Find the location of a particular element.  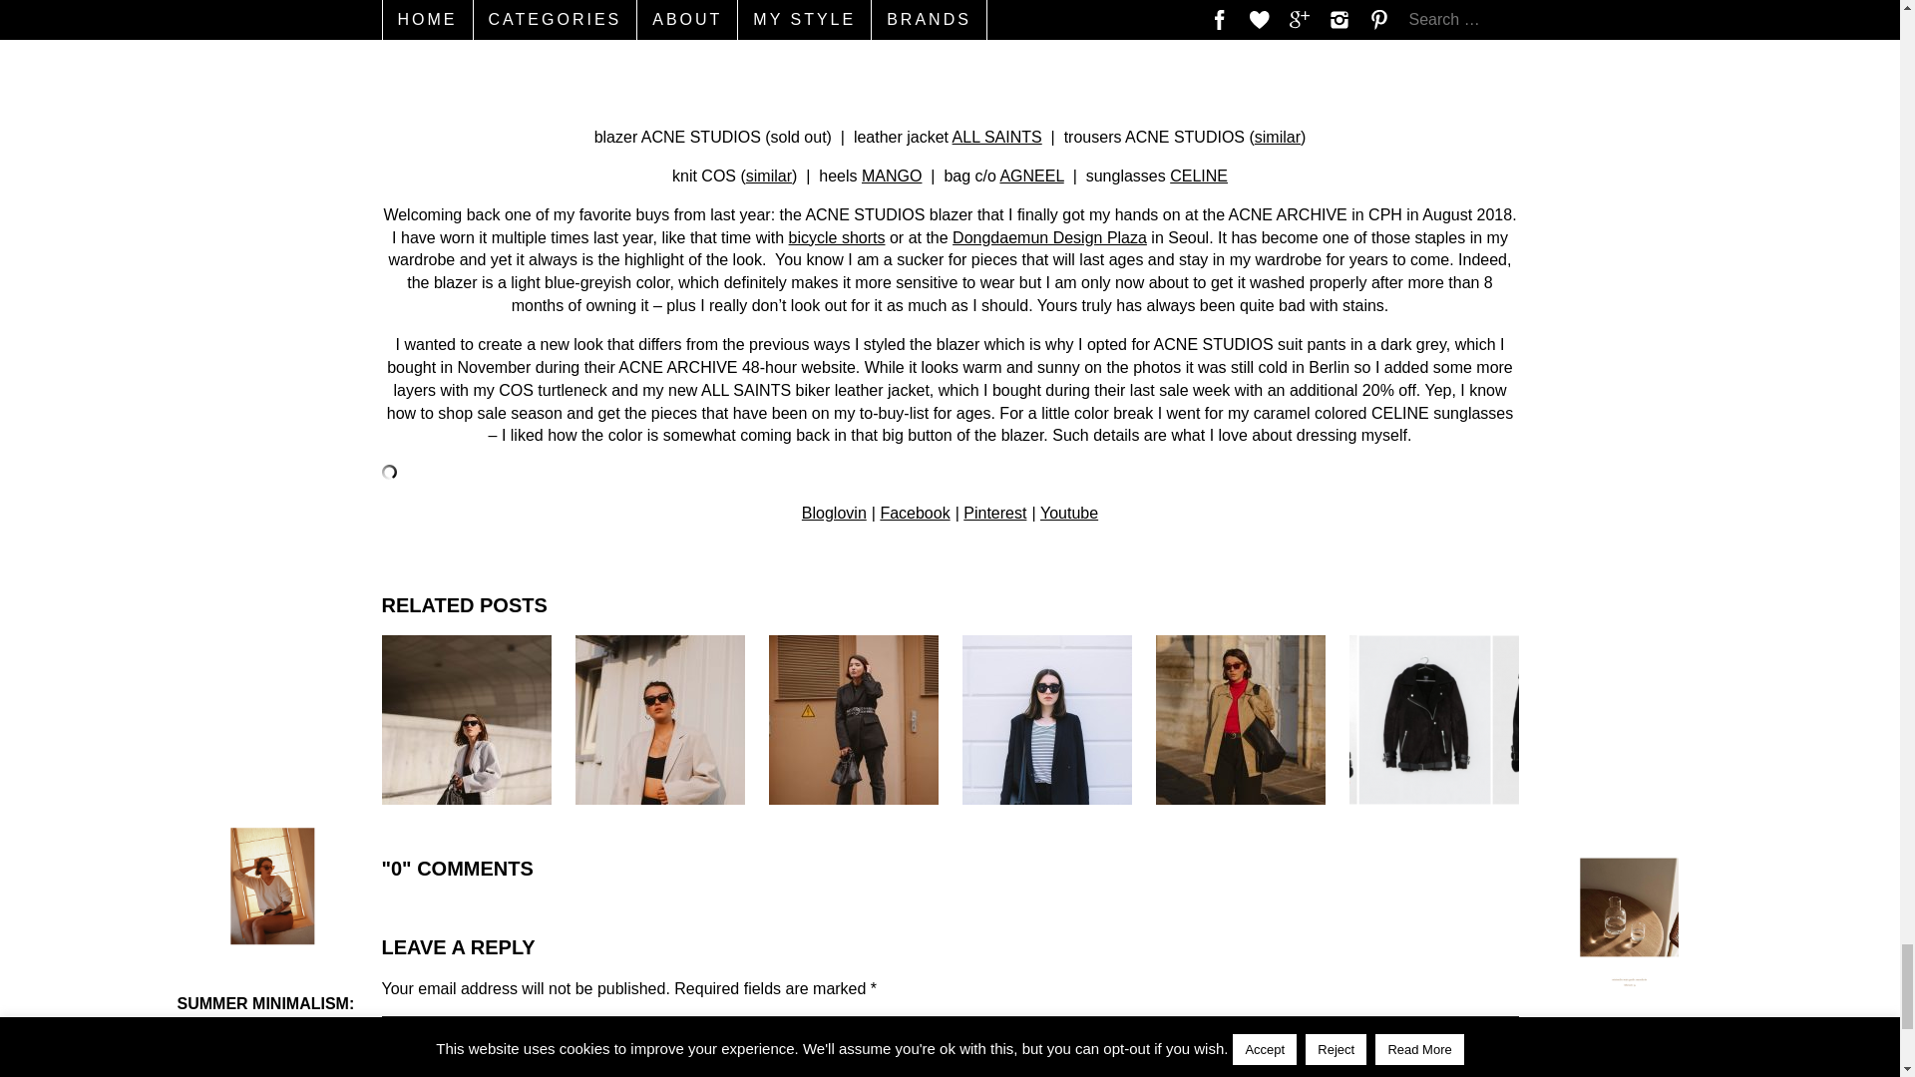

similar is located at coordinates (769, 176).